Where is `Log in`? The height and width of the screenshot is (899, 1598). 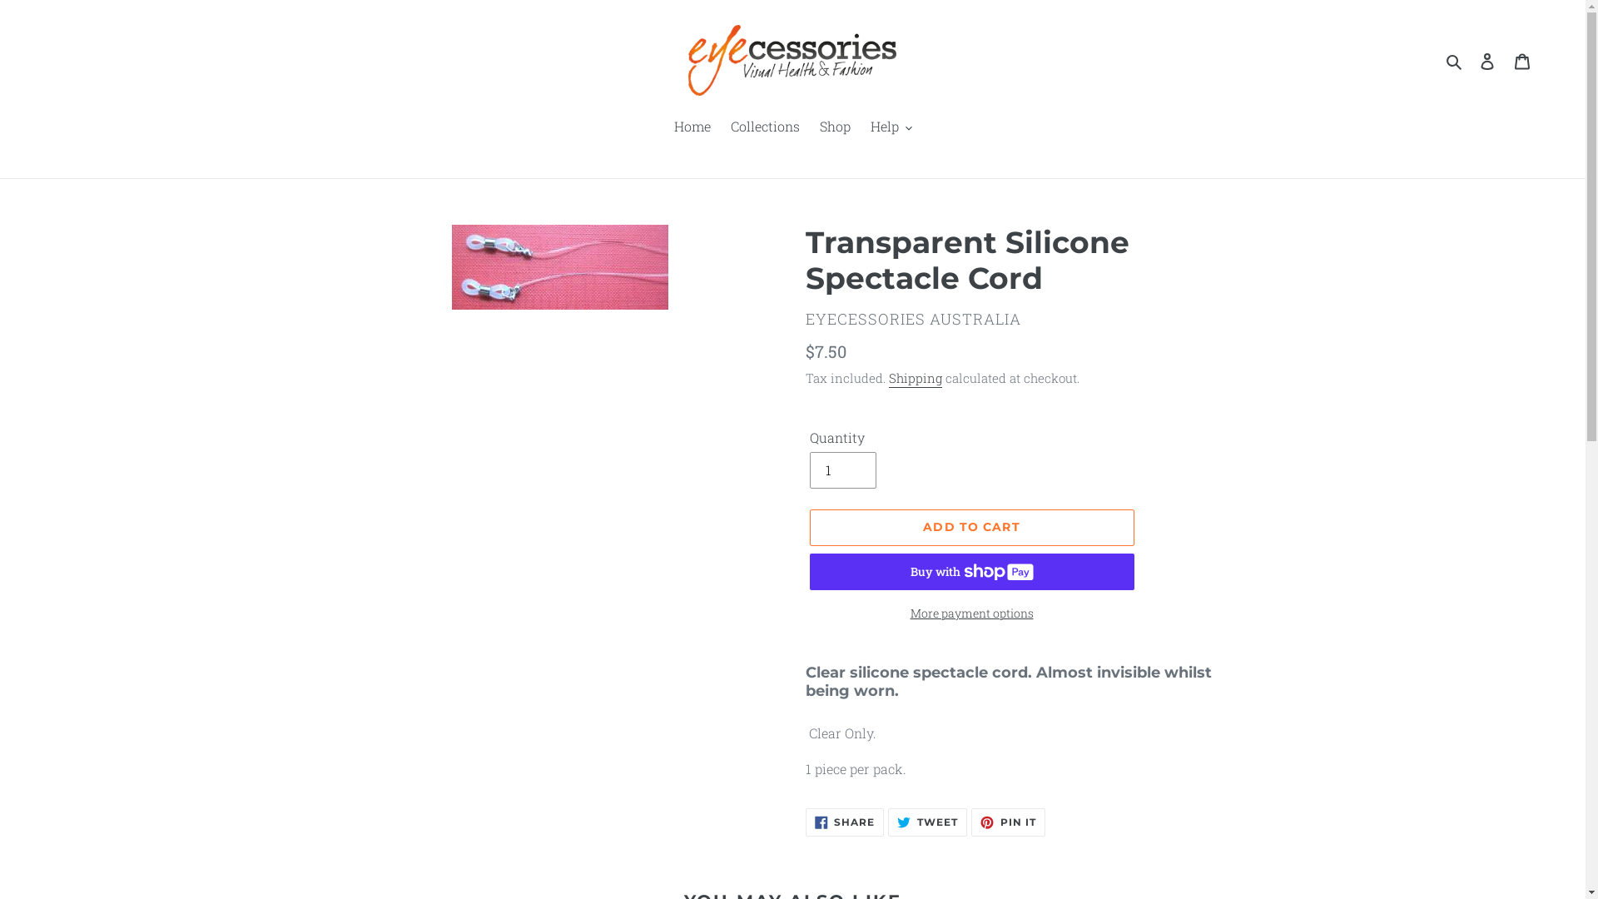
Log in is located at coordinates (1487, 60).